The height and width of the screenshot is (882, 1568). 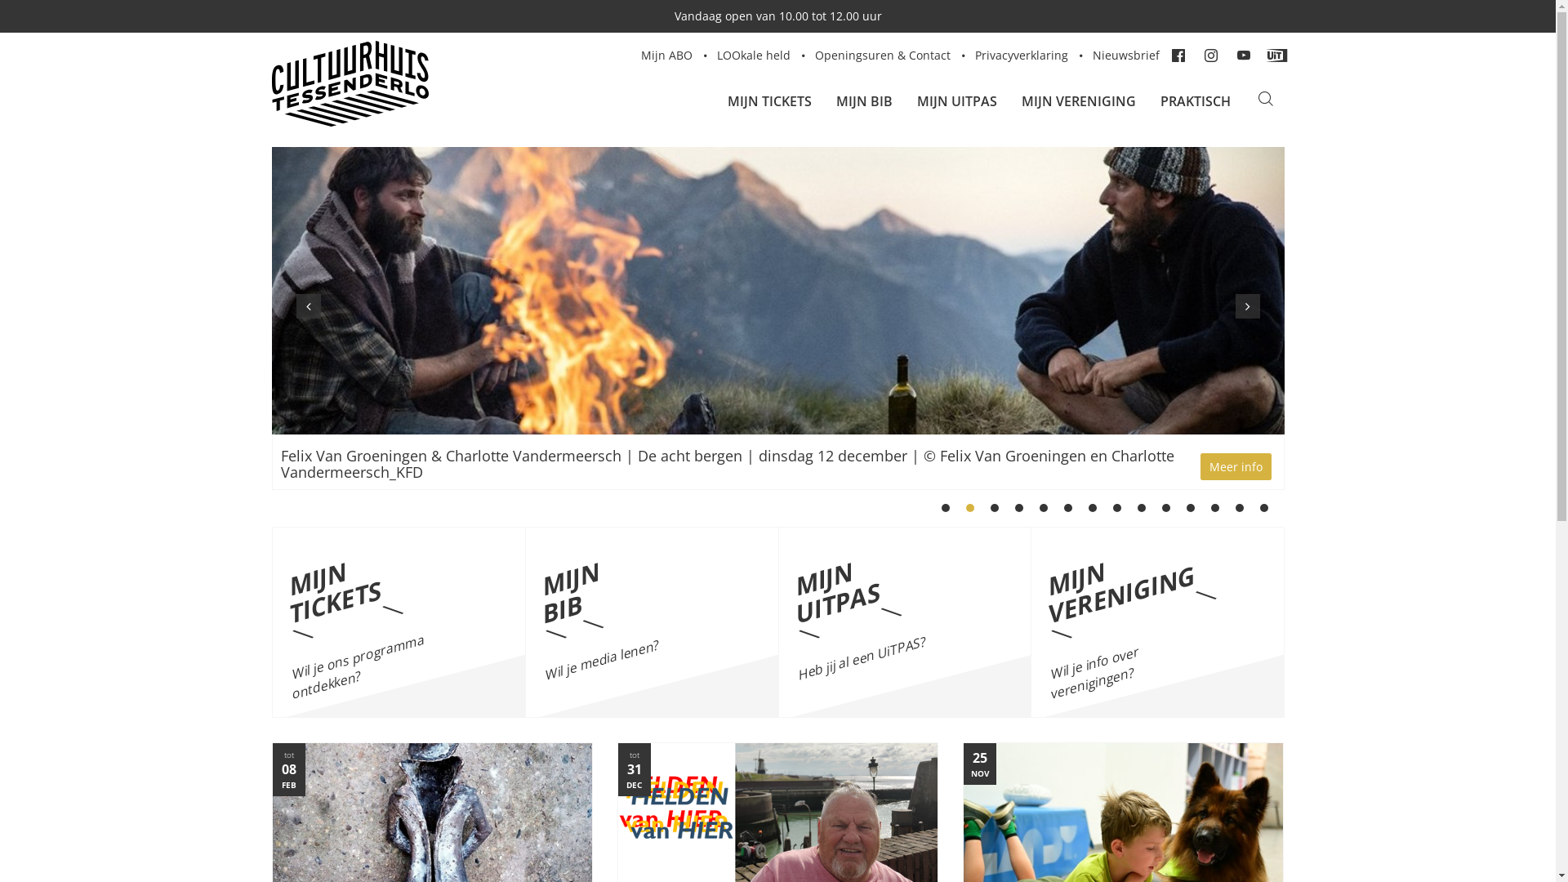 What do you see at coordinates (864, 101) in the screenshot?
I see `MIJN BIB` at bounding box center [864, 101].